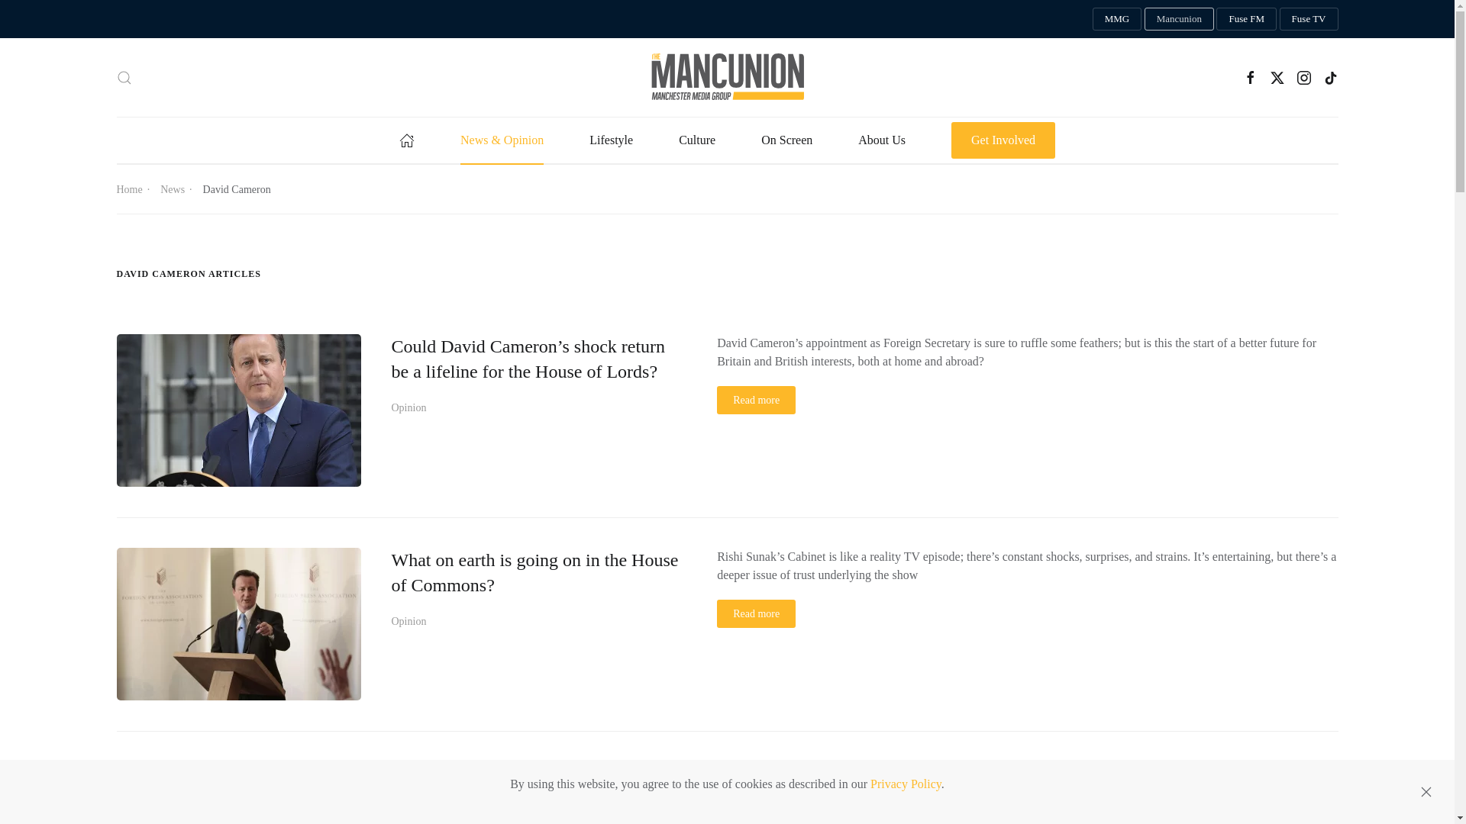  Describe the element at coordinates (1309, 18) in the screenshot. I see `Manchester Fuse TV` at that location.